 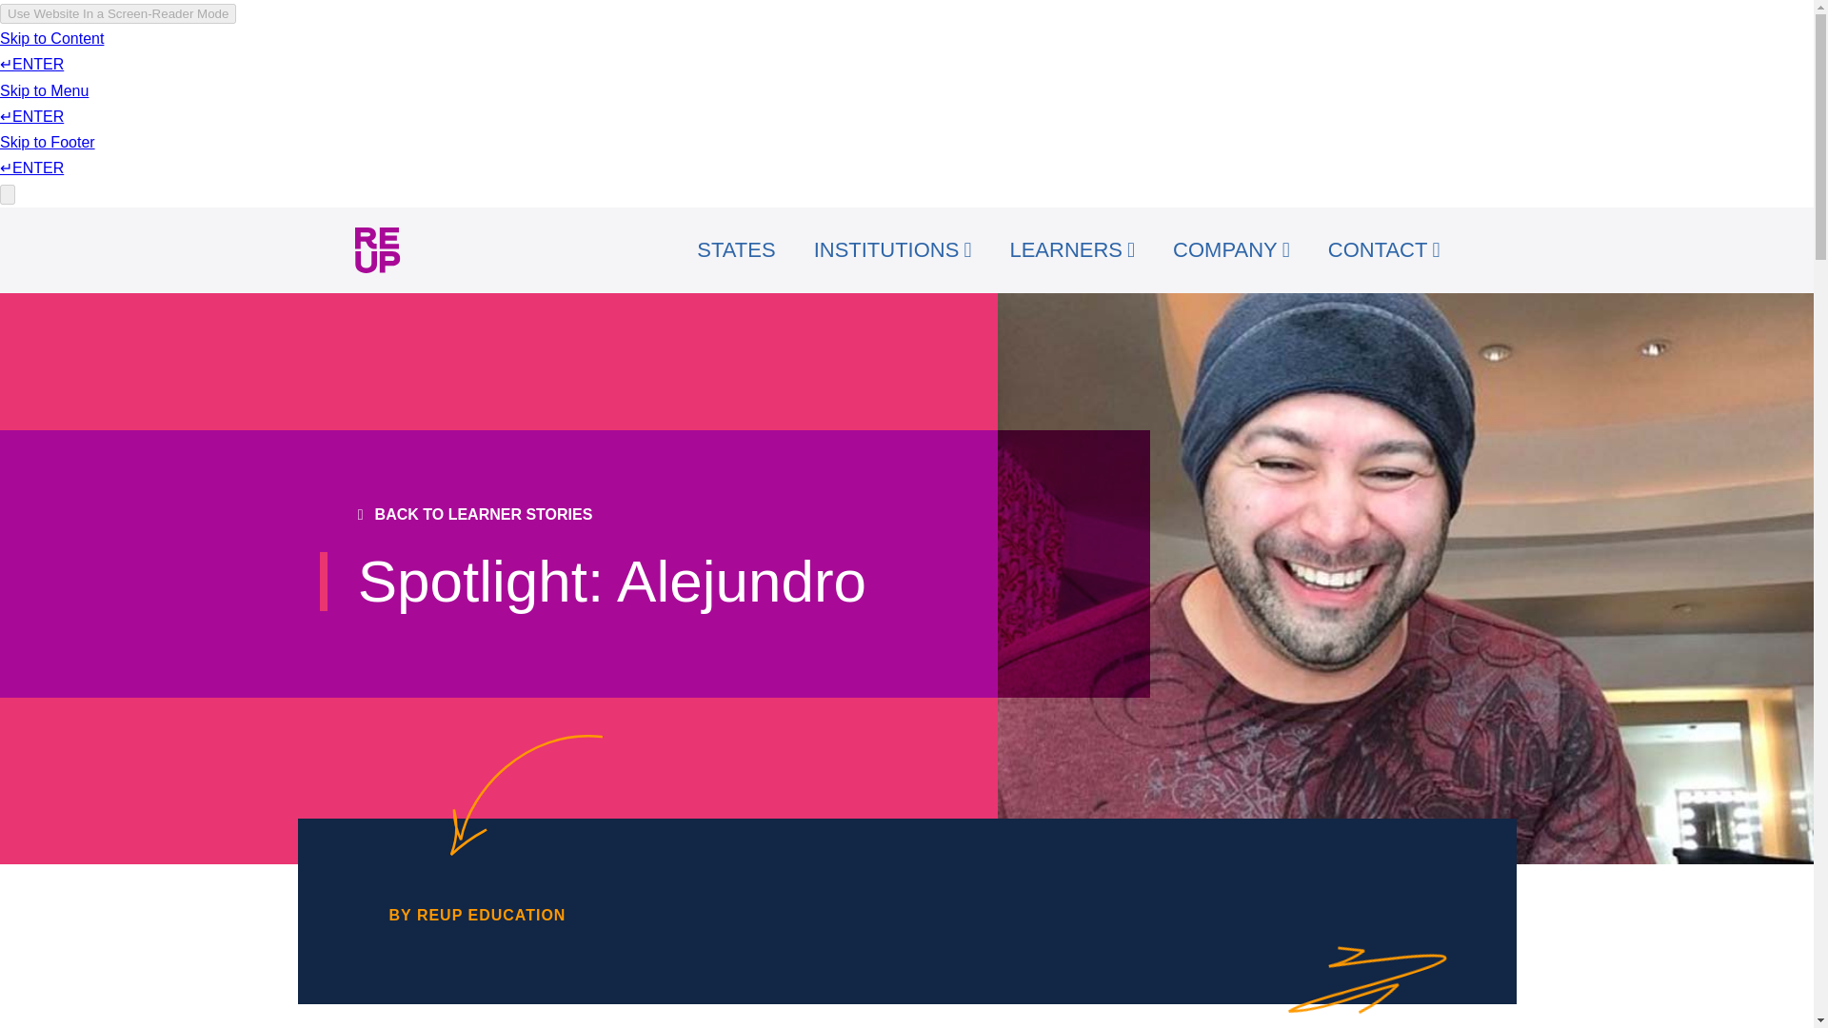 What do you see at coordinates (735, 250) in the screenshot?
I see `STATES` at bounding box center [735, 250].